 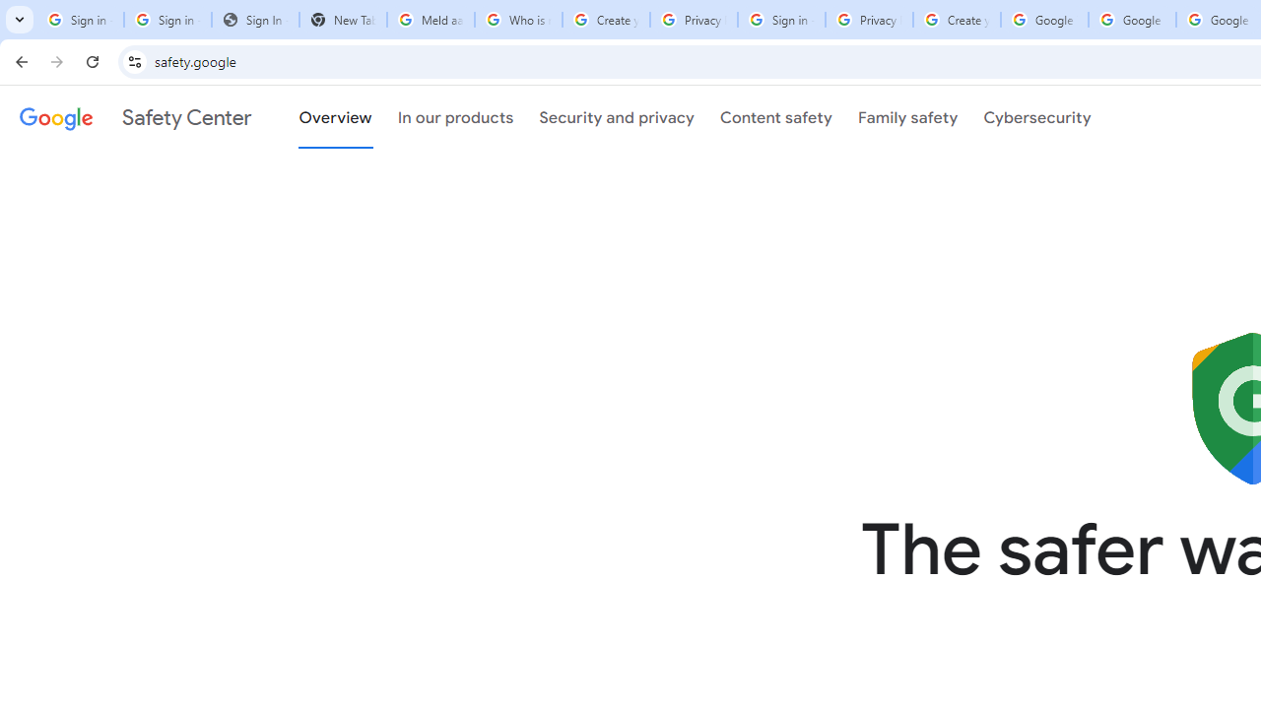 I want to click on Create your Google Account, so click(x=957, y=20).